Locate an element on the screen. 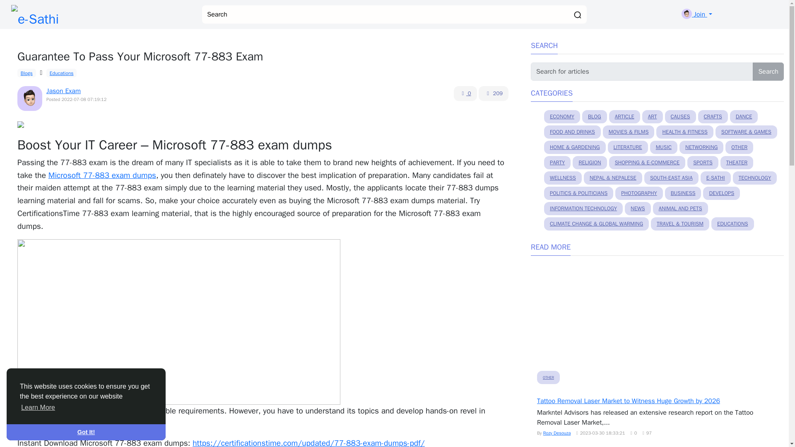 This screenshot has width=795, height=447. ECONOMY is located at coordinates (562, 117).